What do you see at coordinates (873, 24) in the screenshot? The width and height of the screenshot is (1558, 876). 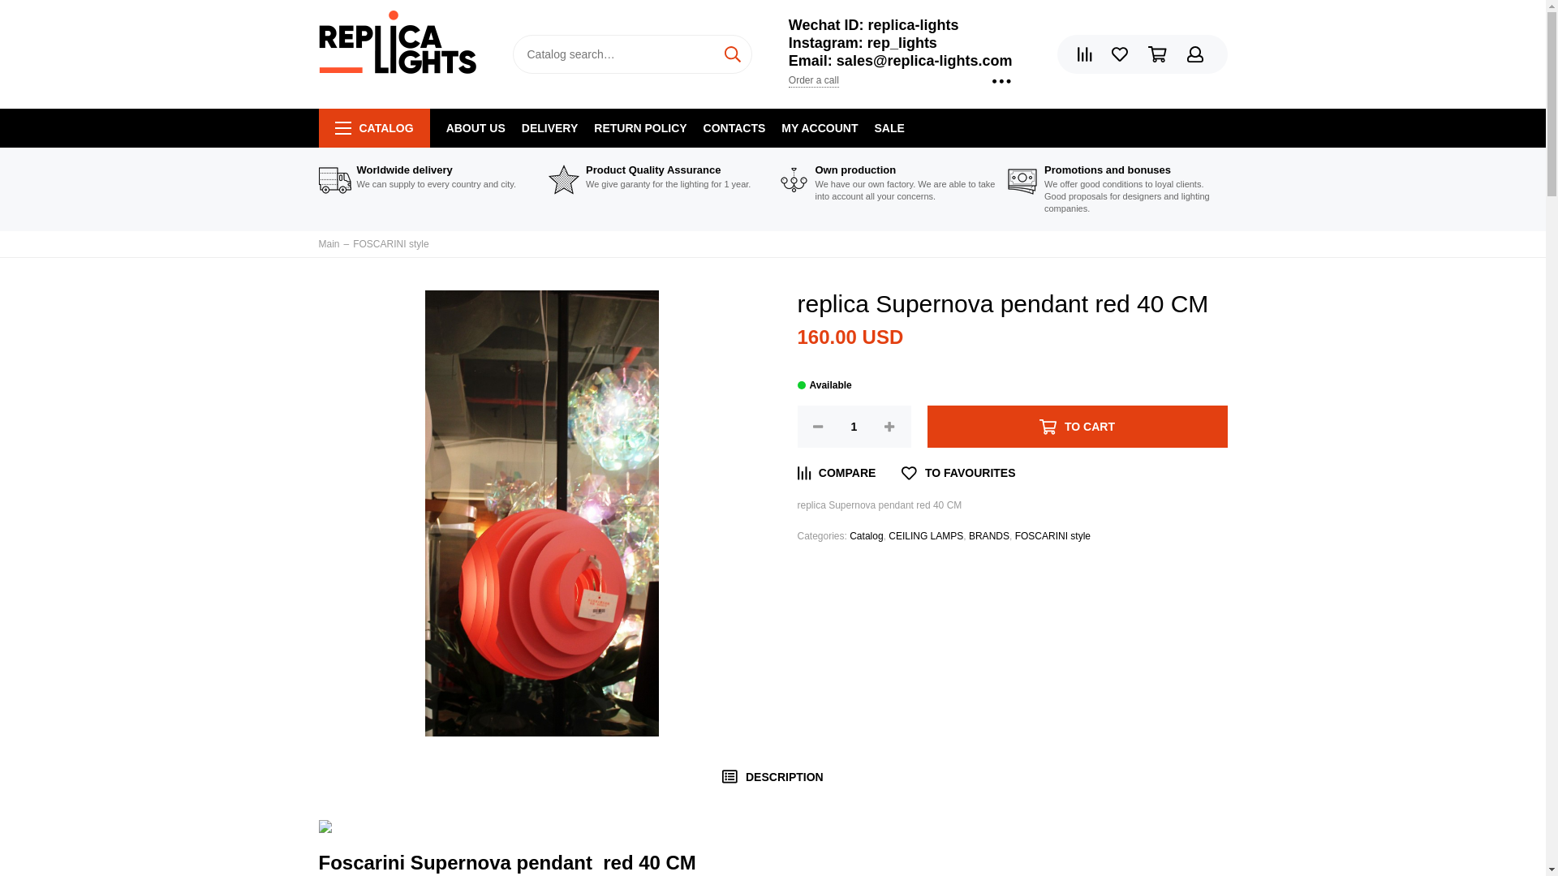 I see `Wechat ID: replica-lights` at bounding box center [873, 24].